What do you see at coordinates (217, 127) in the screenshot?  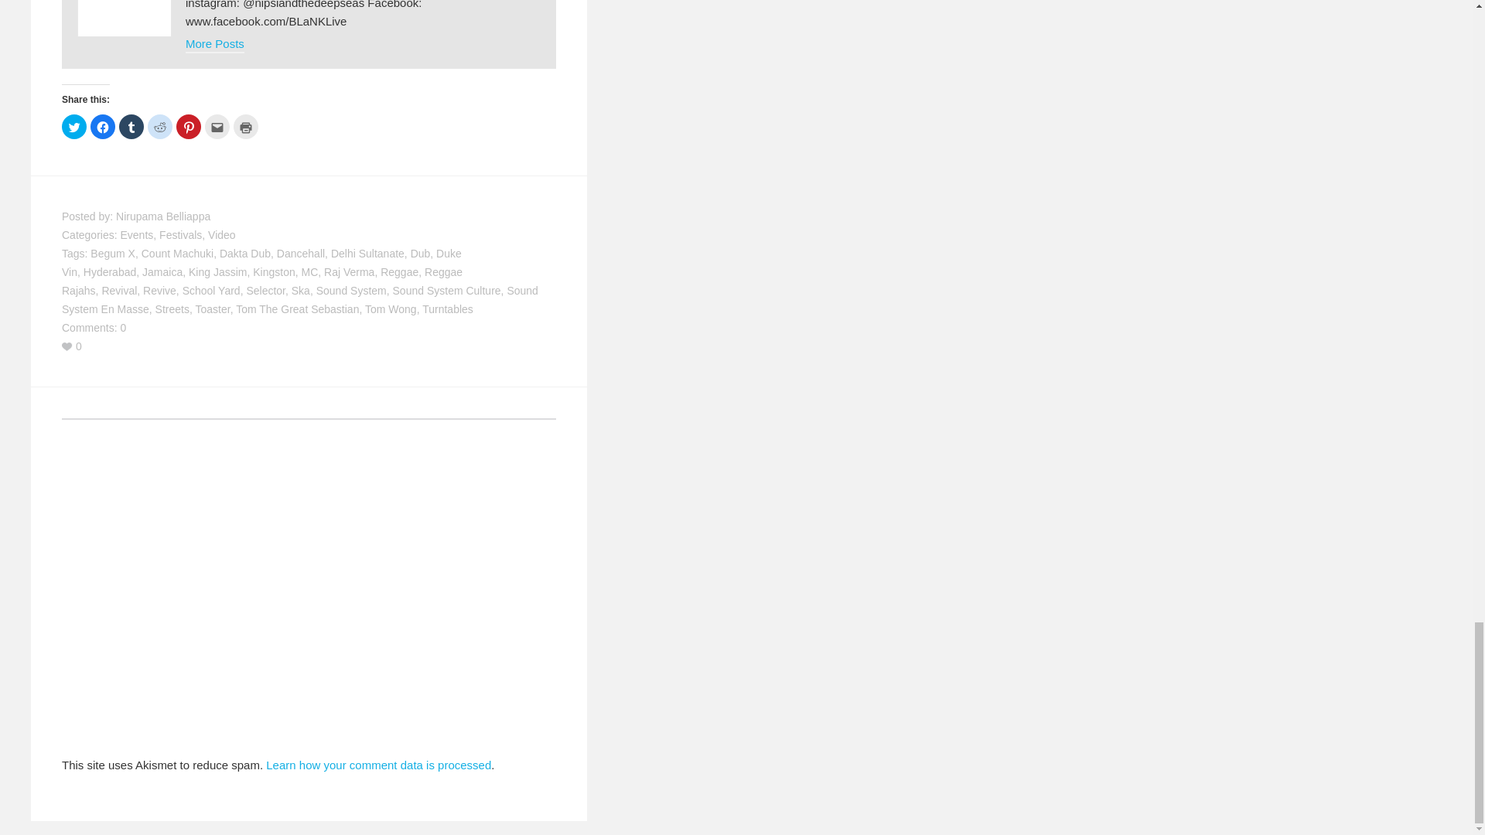 I see `Click to email this to a friend` at bounding box center [217, 127].